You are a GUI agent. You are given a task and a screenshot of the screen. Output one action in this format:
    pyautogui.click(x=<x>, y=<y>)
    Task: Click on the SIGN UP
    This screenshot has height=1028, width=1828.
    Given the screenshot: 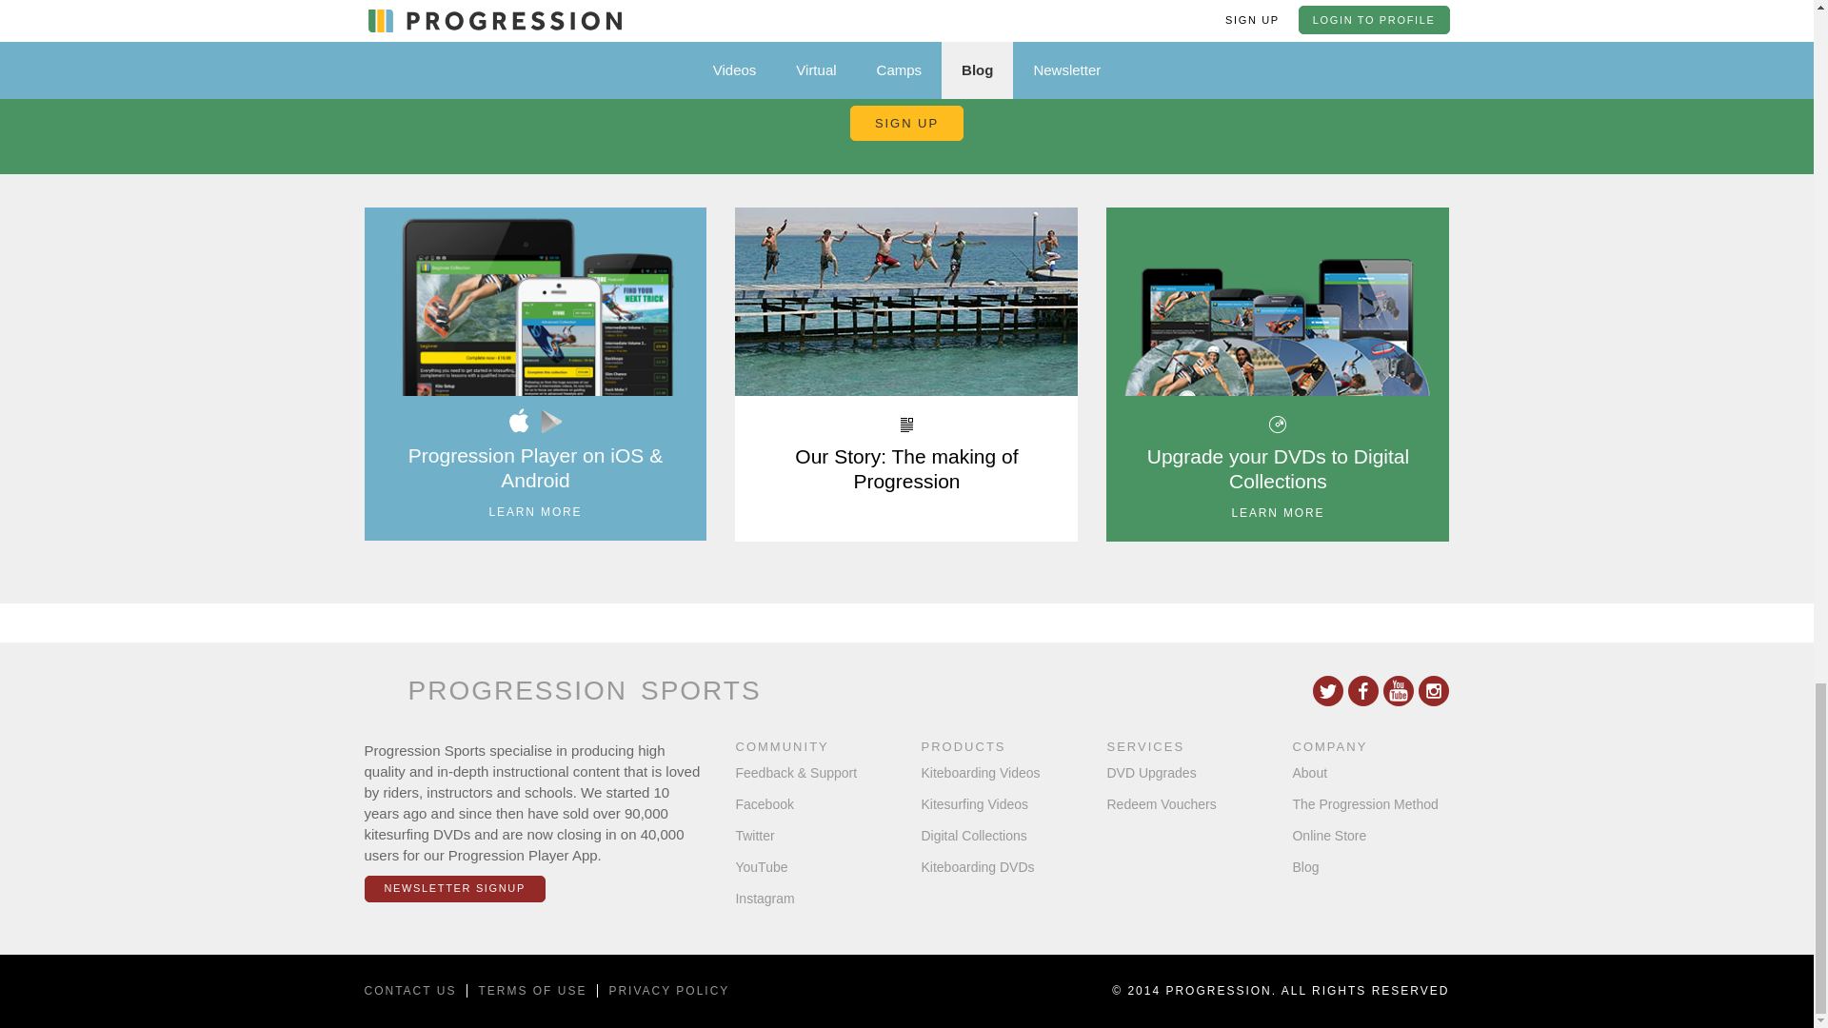 What is the action you would take?
    pyautogui.click(x=906, y=124)
    